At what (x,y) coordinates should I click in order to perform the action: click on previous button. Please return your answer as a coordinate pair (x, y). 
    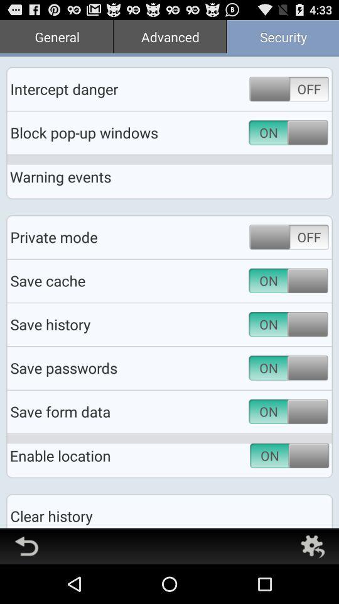
    Looking at the image, I should click on (26, 546).